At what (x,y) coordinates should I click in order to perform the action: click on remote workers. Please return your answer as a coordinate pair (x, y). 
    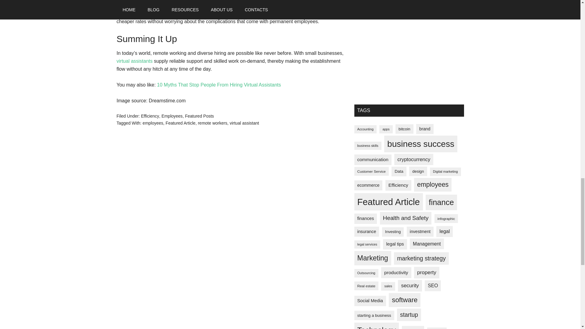
    Looking at the image, I should click on (212, 123).